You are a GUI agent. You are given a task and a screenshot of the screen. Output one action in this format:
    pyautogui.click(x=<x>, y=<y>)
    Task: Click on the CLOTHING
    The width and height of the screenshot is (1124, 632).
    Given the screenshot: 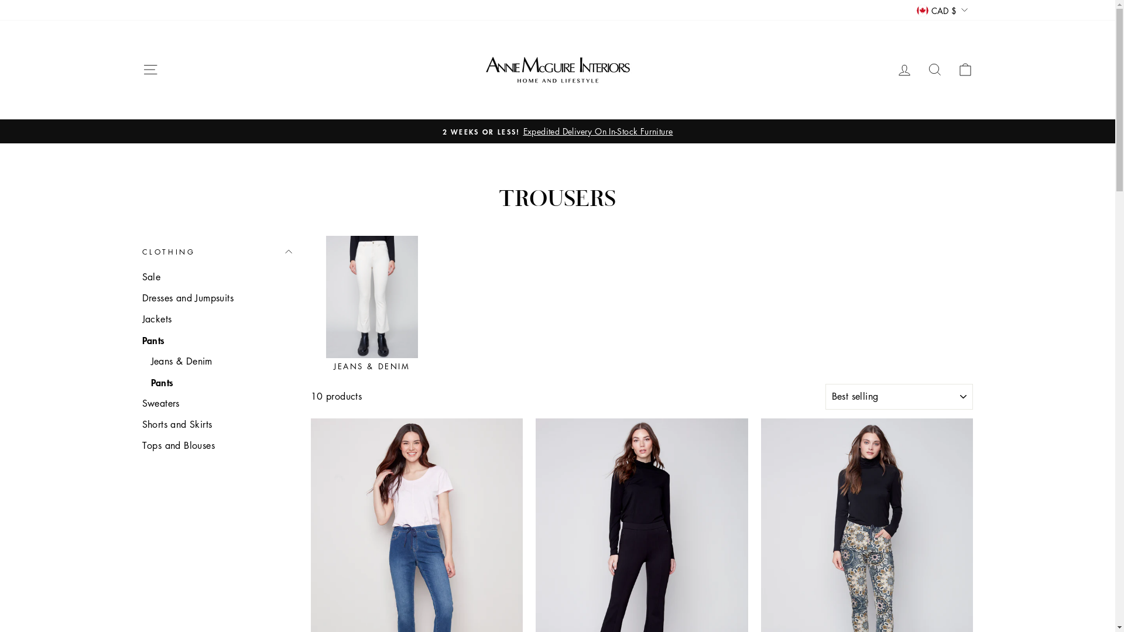 What is the action you would take?
    pyautogui.click(x=217, y=252)
    